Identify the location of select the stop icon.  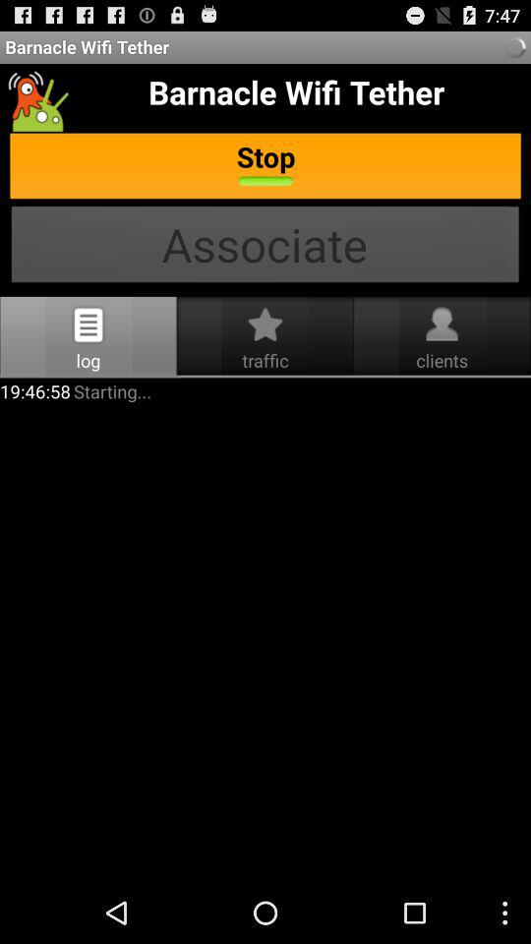
(265, 167).